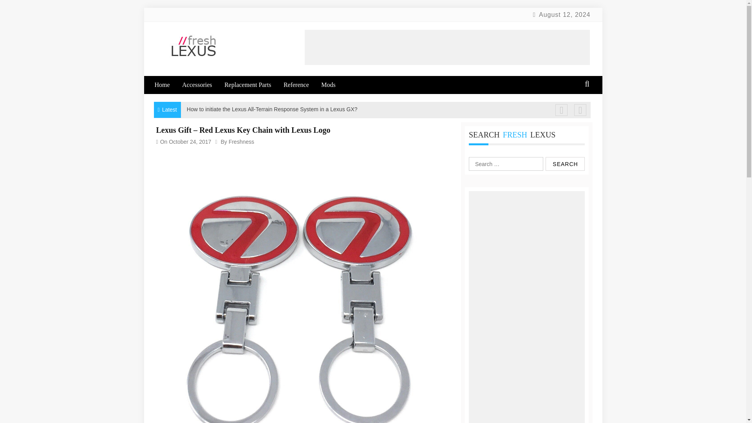 The image size is (752, 423). What do you see at coordinates (190, 142) in the screenshot?
I see `October 24, 2017` at bounding box center [190, 142].